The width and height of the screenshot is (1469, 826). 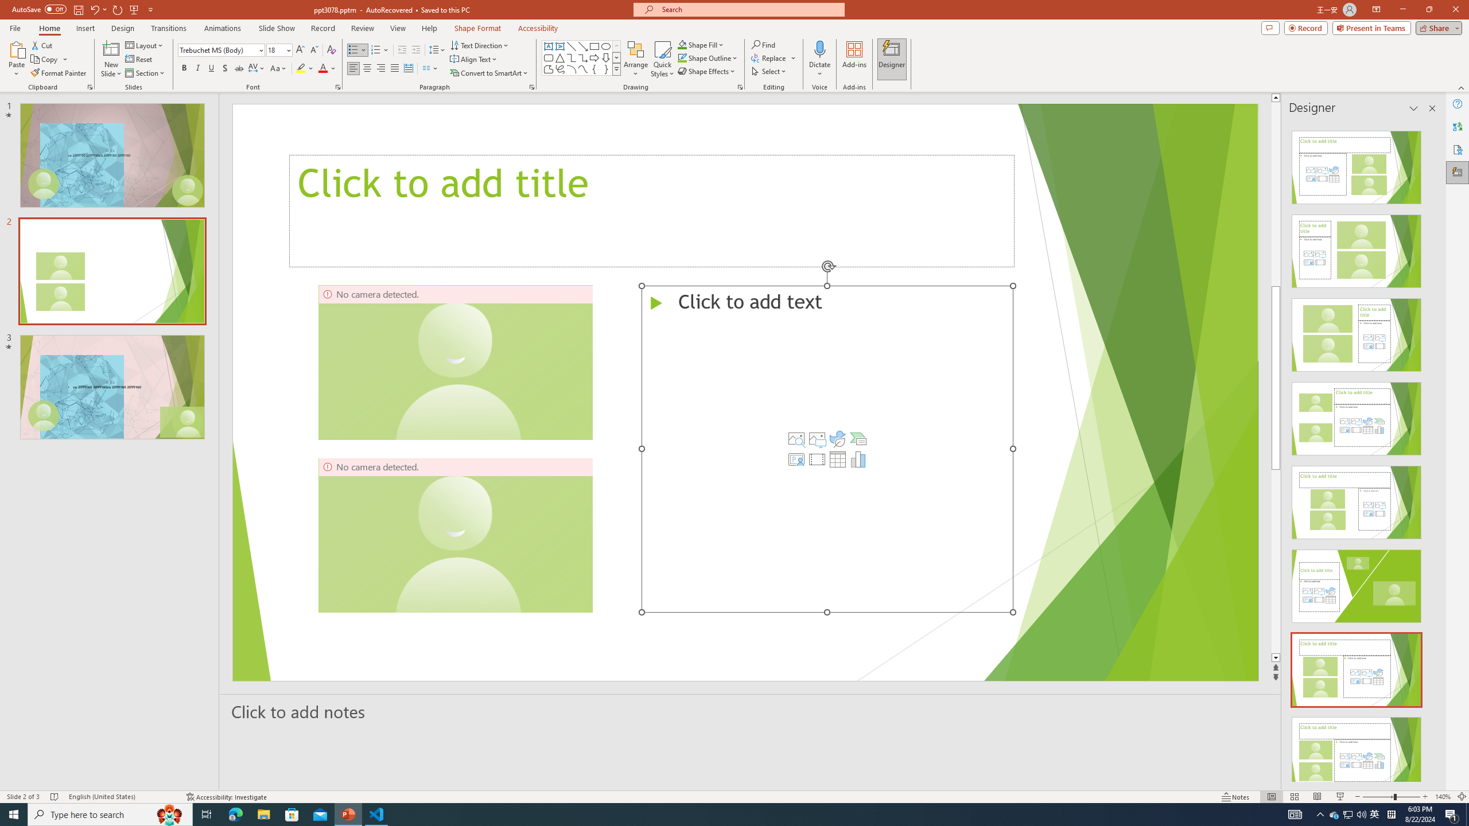 What do you see at coordinates (751, 711) in the screenshot?
I see `Slide Notes` at bounding box center [751, 711].